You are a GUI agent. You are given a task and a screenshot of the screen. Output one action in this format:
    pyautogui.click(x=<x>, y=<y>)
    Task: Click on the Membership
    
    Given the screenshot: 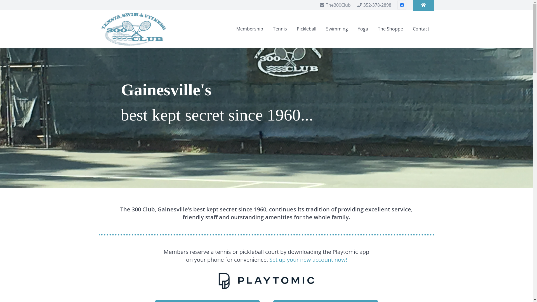 What is the action you would take?
    pyautogui.click(x=250, y=29)
    